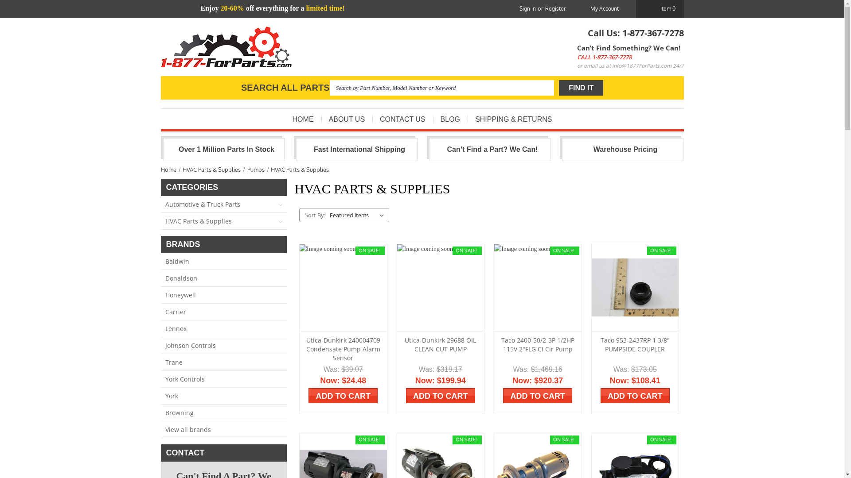 The width and height of the screenshot is (851, 478). I want to click on York Controls, so click(223, 379).